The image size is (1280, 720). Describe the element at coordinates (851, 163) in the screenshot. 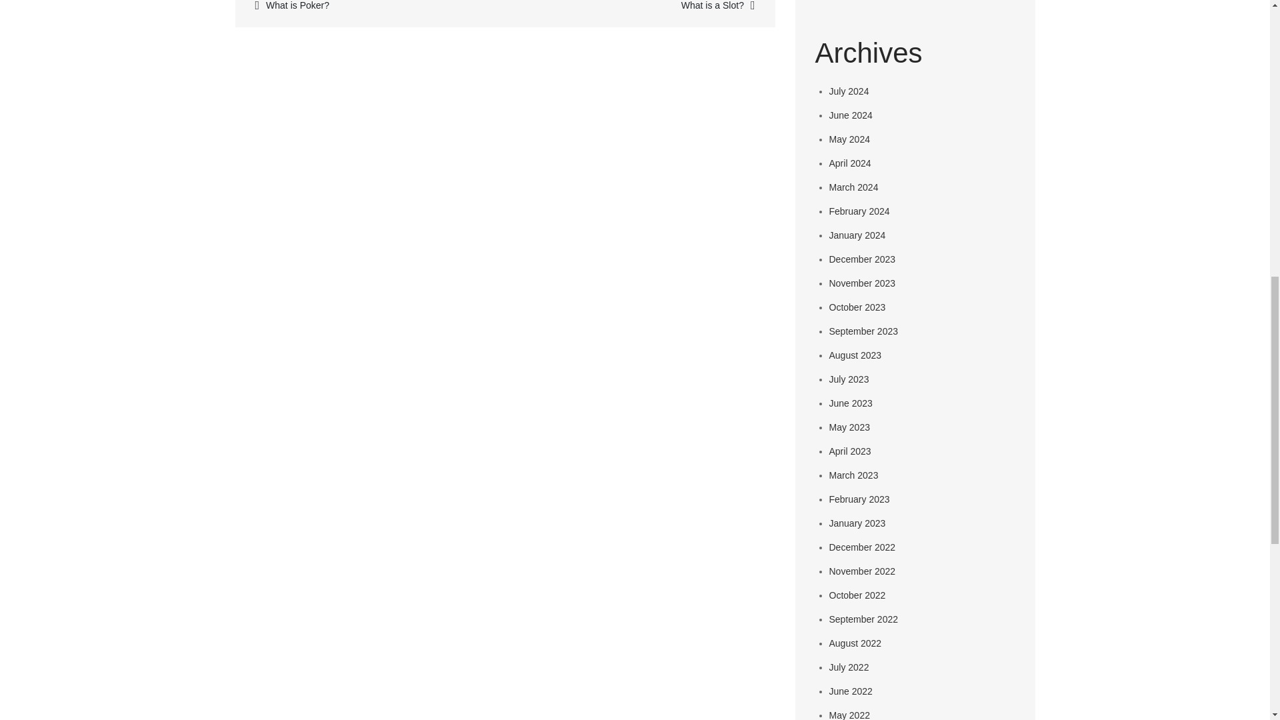

I see `April 2024` at that location.